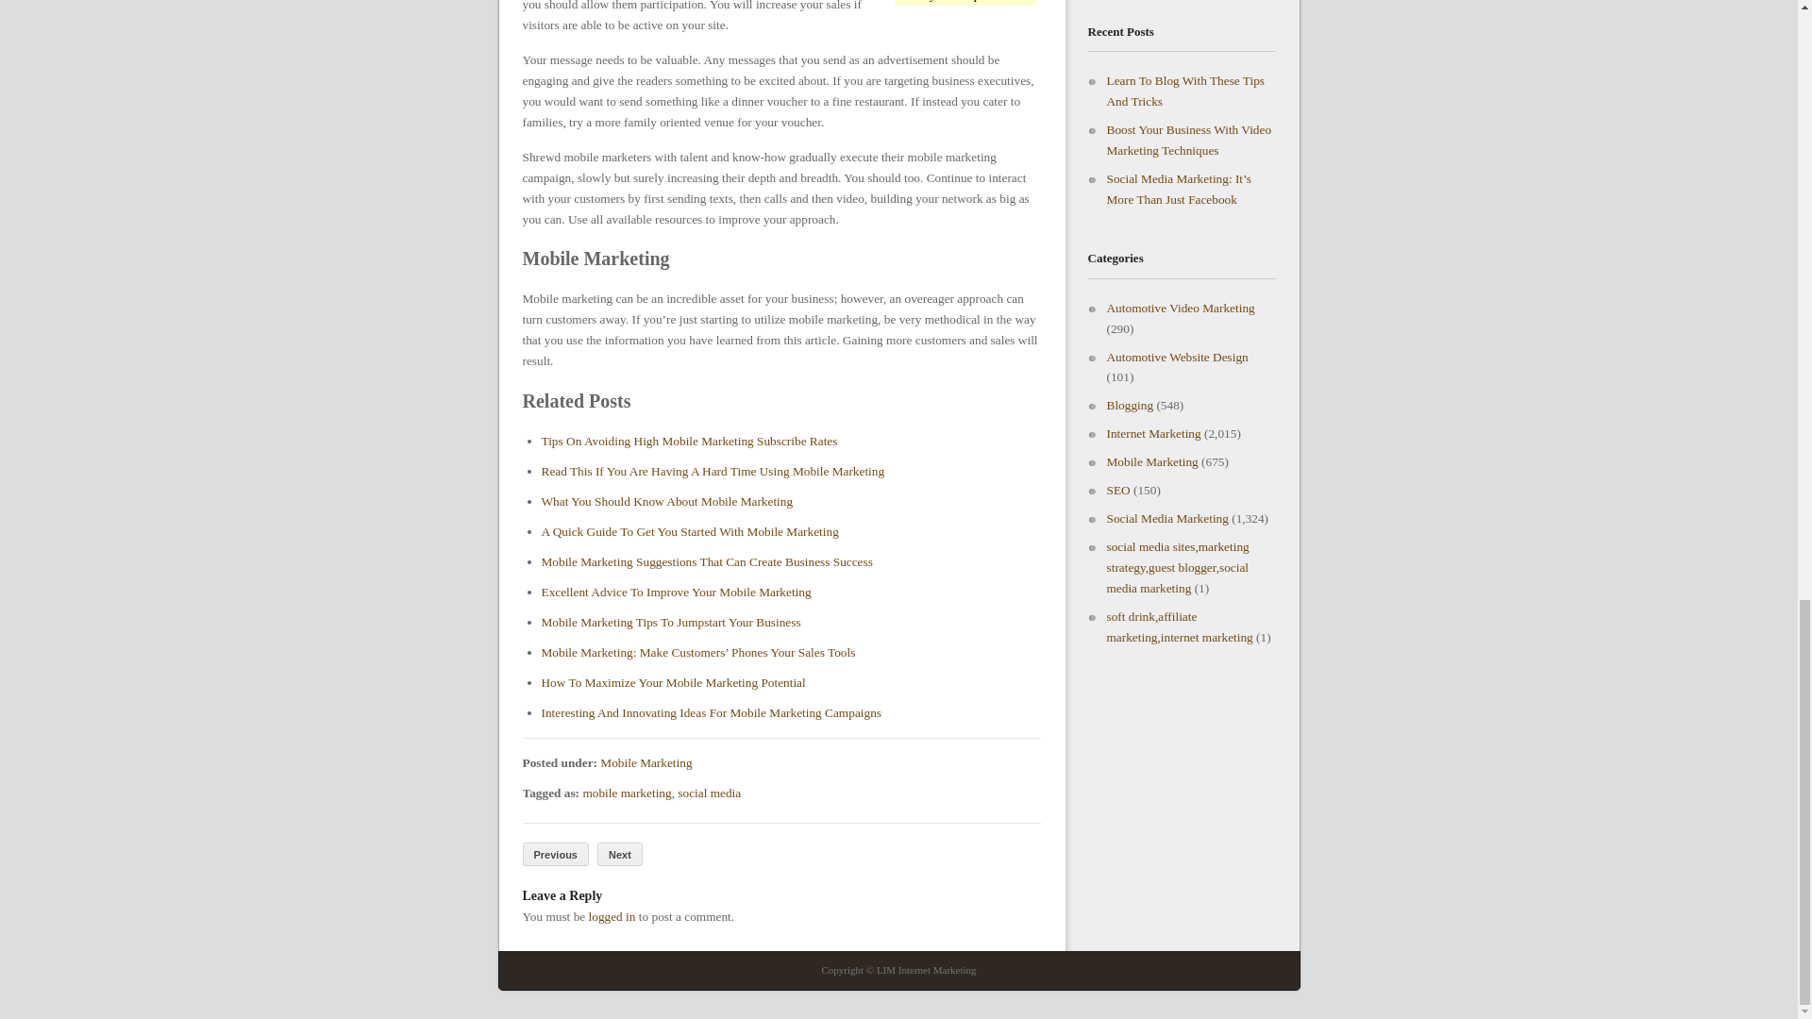 The height and width of the screenshot is (1019, 1812). What do you see at coordinates (612, 916) in the screenshot?
I see `logged in` at bounding box center [612, 916].